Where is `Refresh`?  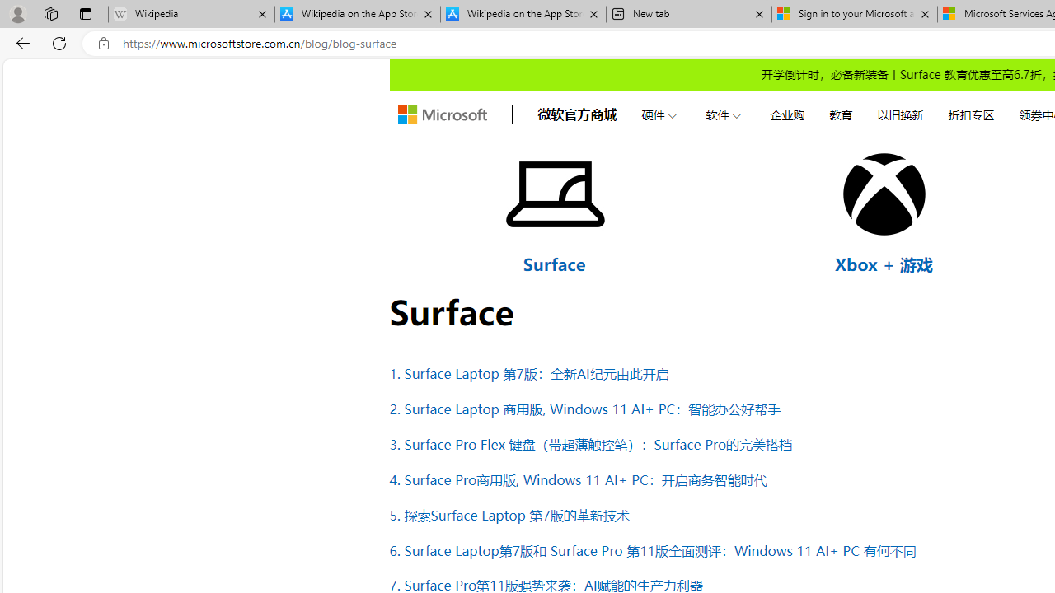 Refresh is located at coordinates (59, 43).